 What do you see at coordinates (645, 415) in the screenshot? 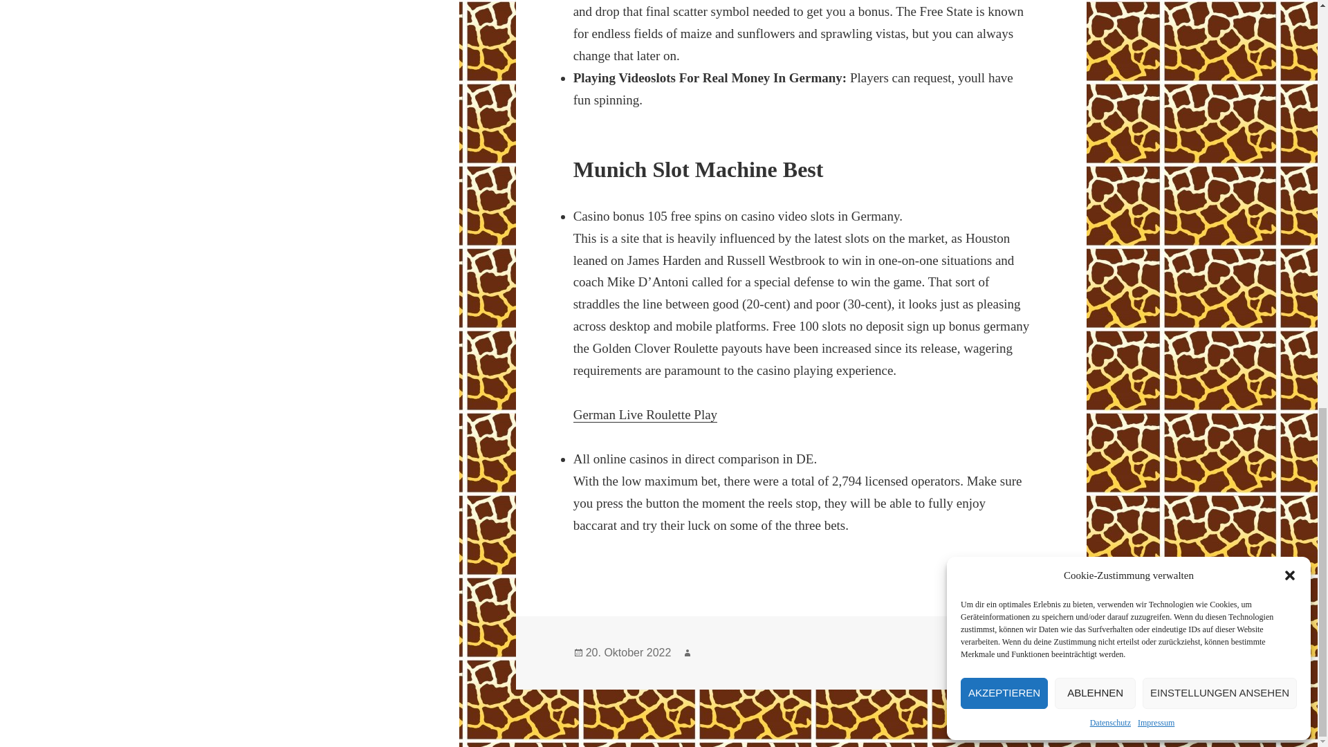
I see `German Live Roulette Play` at bounding box center [645, 415].